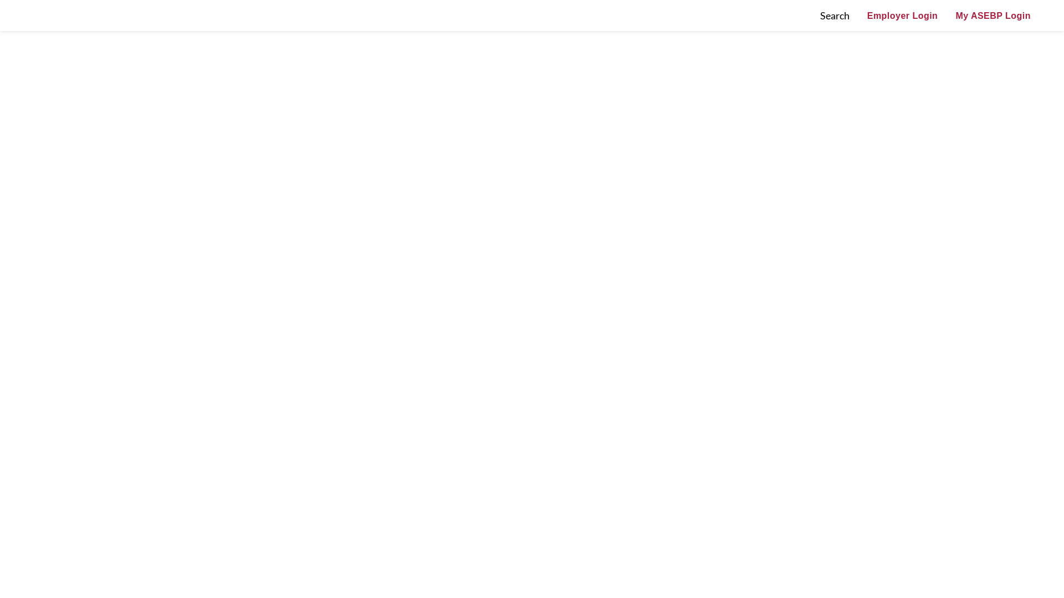 This screenshot has width=1064, height=598. What do you see at coordinates (903, 16) in the screenshot?
I see `Employer Login` at bounding box center [903, 16].